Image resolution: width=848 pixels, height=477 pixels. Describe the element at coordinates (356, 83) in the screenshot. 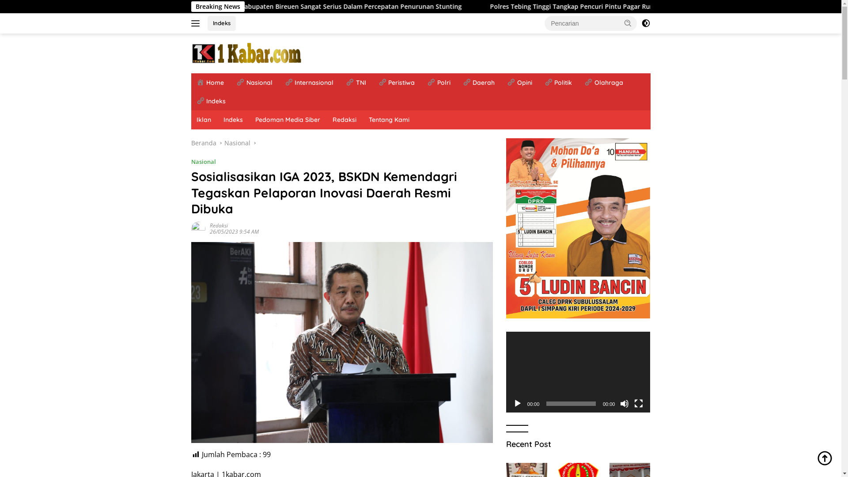

I see `TNI` at that location.